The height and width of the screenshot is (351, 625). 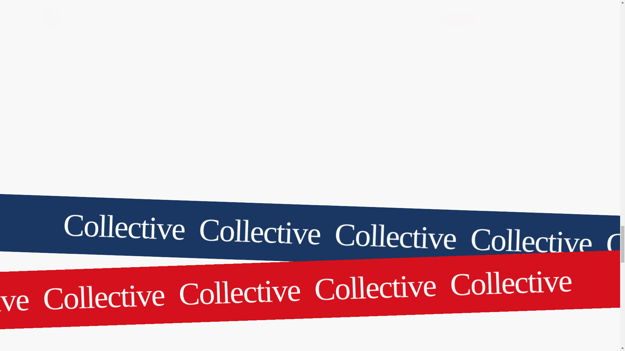 What do you see at coordinates (308, 278) in the screenshot?
I see `Collective` at bounding box center [308, 278].